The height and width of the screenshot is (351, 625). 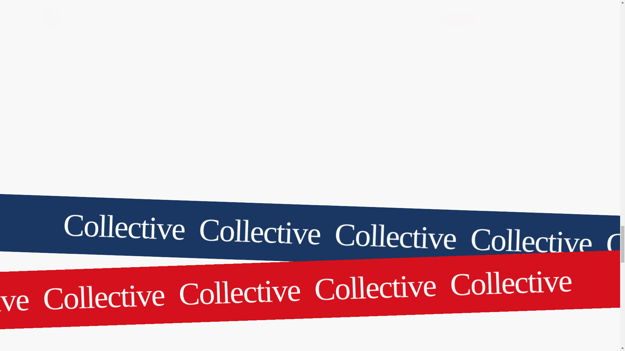 What do you see at coordinates (308, 278) in the screenshot?
I see `Collective` at bounding box center [308, 278].